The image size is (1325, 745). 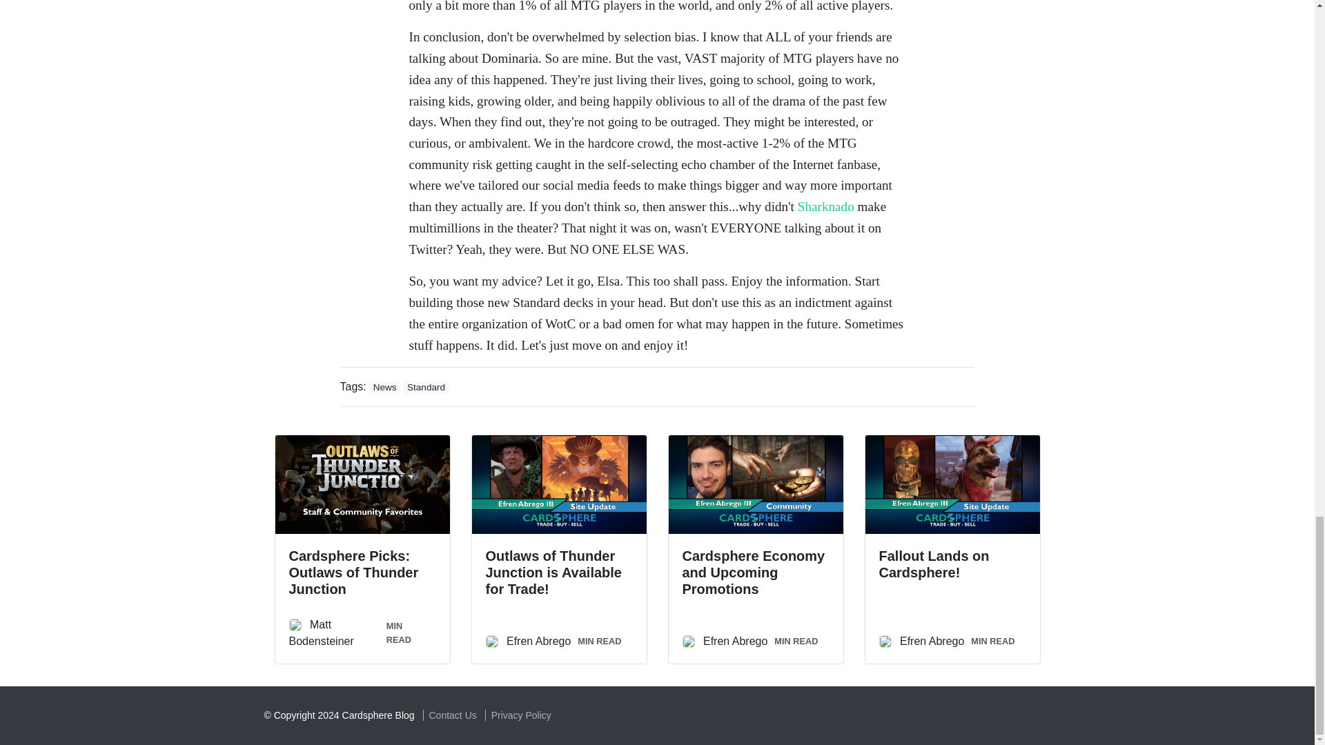 What do you see at coordinates (753, 573) in the screenshot?
I see `Cardsphere Economy and Upcoming Promotions` at bounding box center [753, 573].